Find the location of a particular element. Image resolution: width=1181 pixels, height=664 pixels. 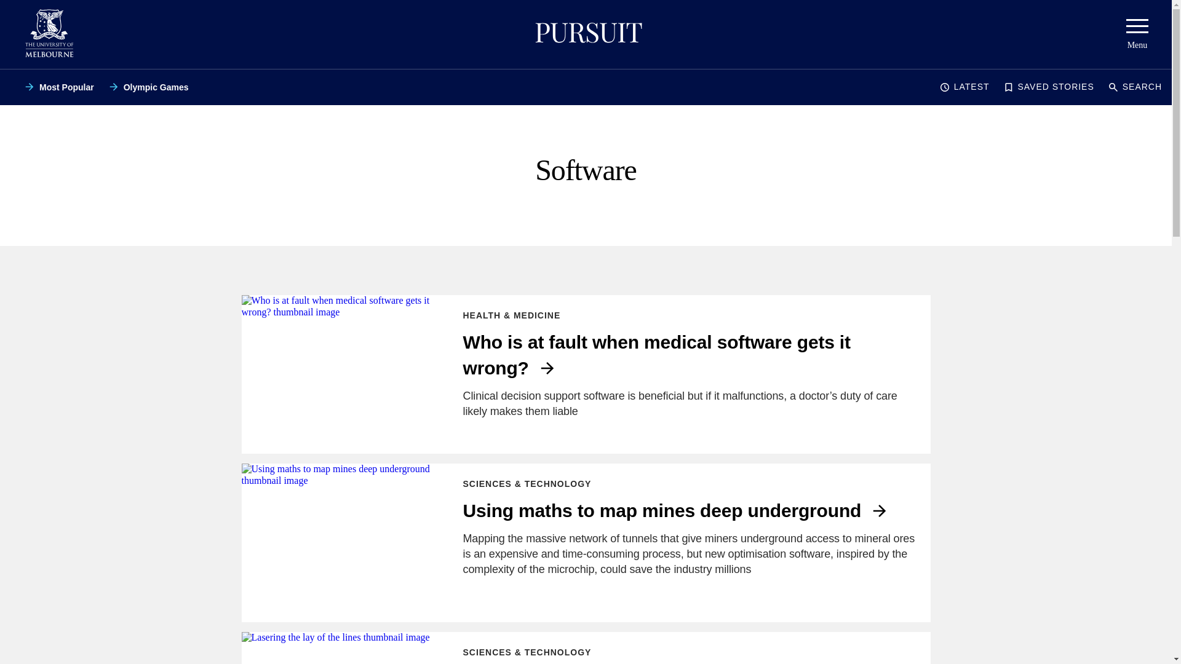

LATEST is located at coordinates (964, 87).